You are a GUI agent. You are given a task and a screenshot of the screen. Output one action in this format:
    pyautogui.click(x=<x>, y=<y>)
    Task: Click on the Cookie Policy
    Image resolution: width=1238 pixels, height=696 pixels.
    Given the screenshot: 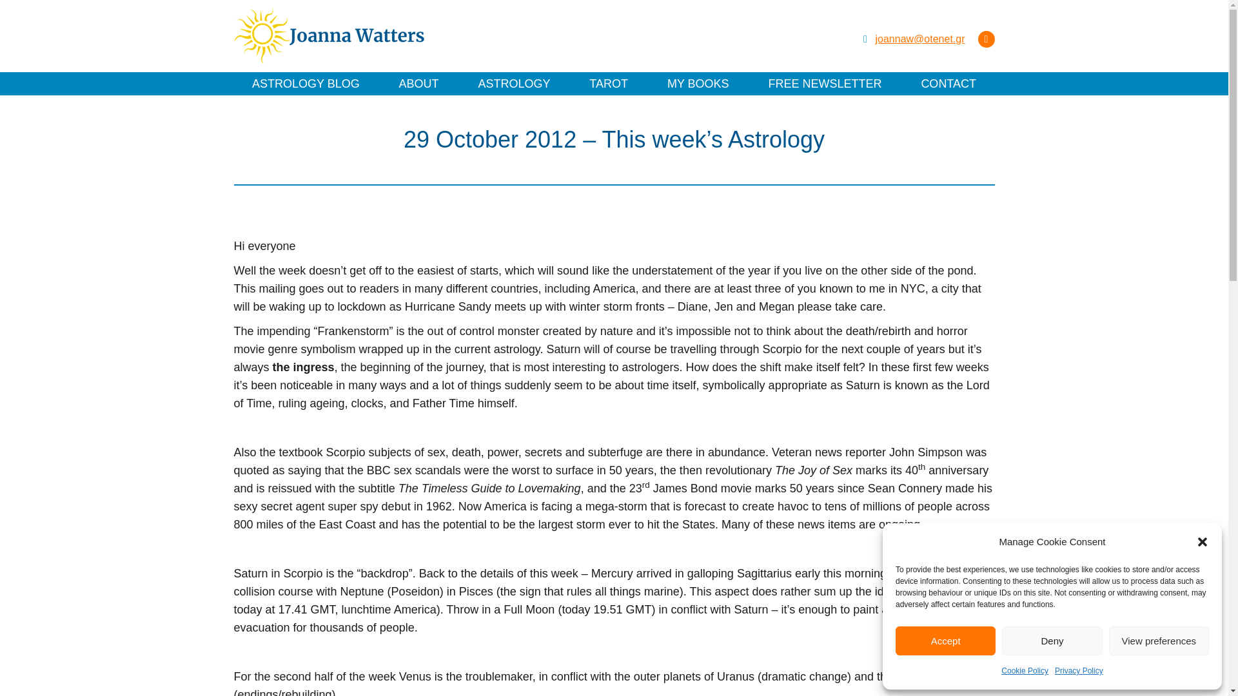 What is the action you would take?
    pyautogui.click(x=1025, y=671)
    